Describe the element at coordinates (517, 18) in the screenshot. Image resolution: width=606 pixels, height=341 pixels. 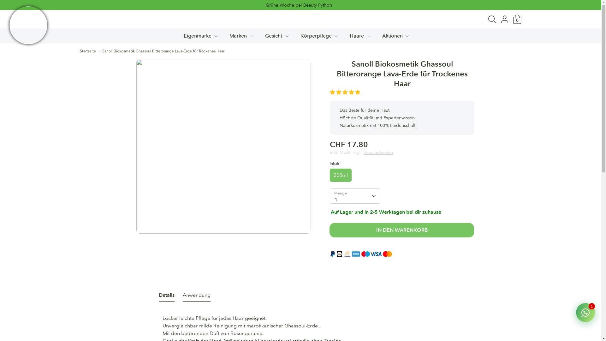
I see `0` at that location.